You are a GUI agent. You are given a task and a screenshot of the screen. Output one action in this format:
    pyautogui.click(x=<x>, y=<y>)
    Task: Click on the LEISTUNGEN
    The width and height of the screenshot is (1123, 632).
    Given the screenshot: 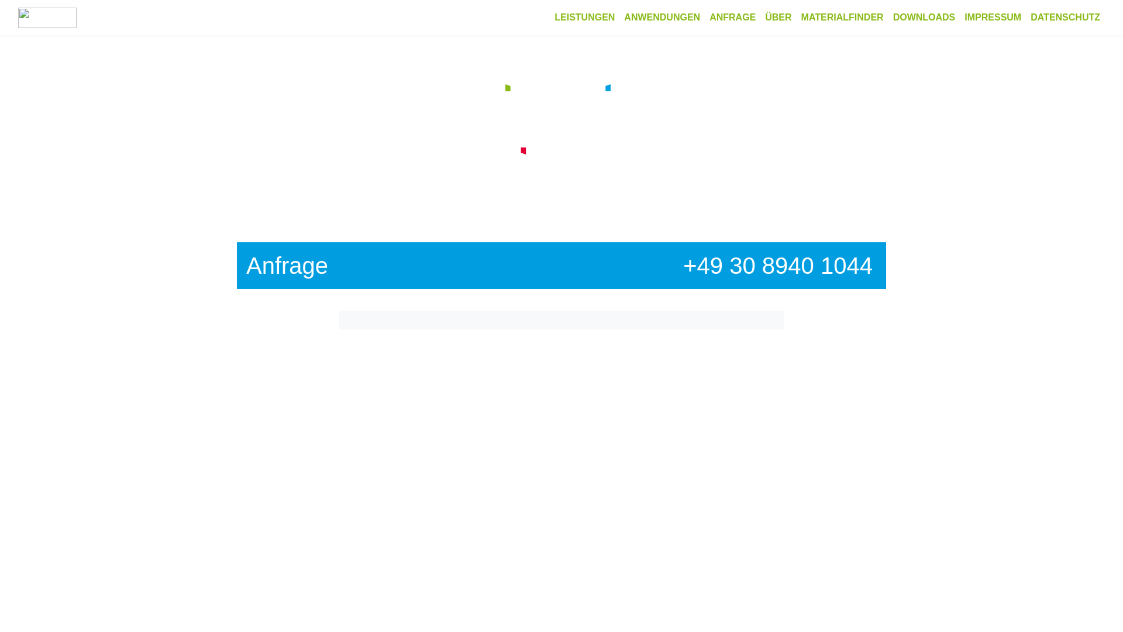 What is the action you would take?
    pyautogui.click(x=585, y=18)
    